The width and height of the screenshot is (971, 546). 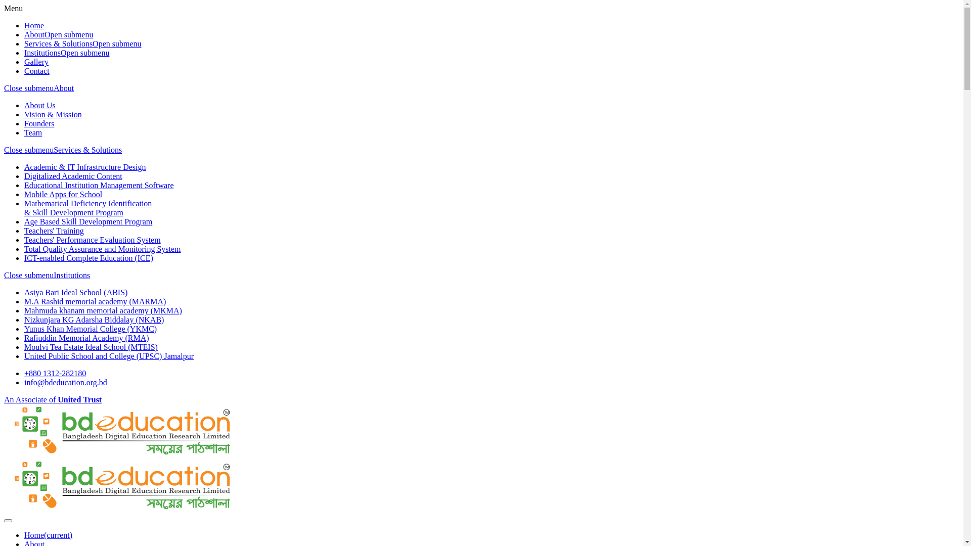 What do you see at coordinates (53, 399) in the screenshot?
I see `An Associate of United Trust` at bounding box center [53, 399].